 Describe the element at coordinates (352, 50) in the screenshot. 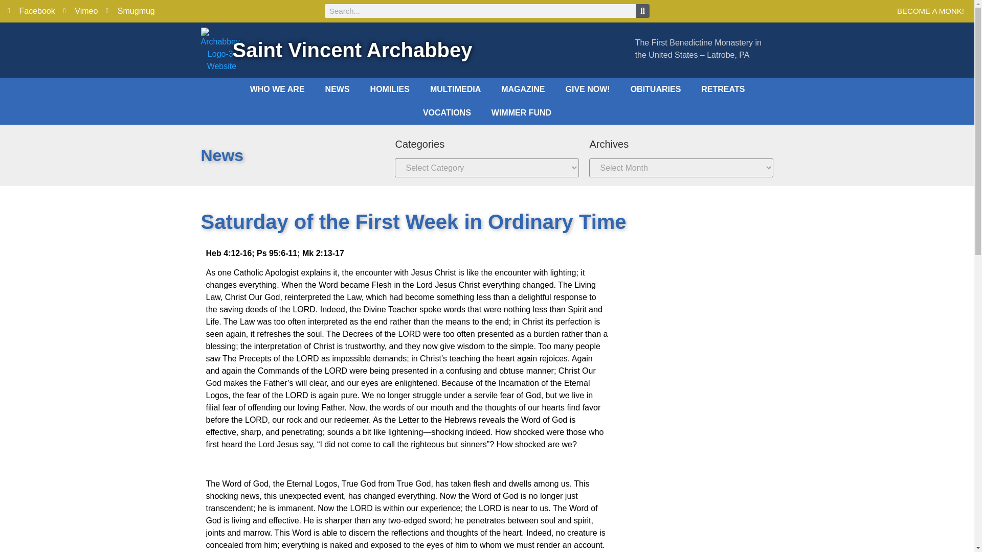

I see `Saint Vincent Archabbey` at that location.